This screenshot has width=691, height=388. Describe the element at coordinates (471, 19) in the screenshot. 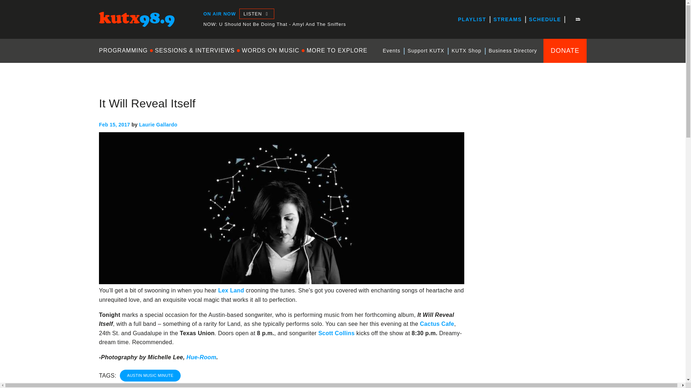

I see `PLAYLIST` at that location.